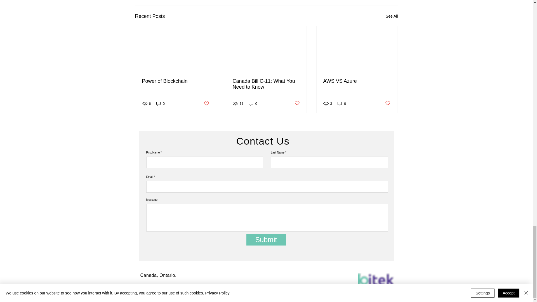 Image resolution: width=537 pixels, height=302 pixels. Describe the element at coordinates (161, 103) in the screenshot. I see `0` at that location.